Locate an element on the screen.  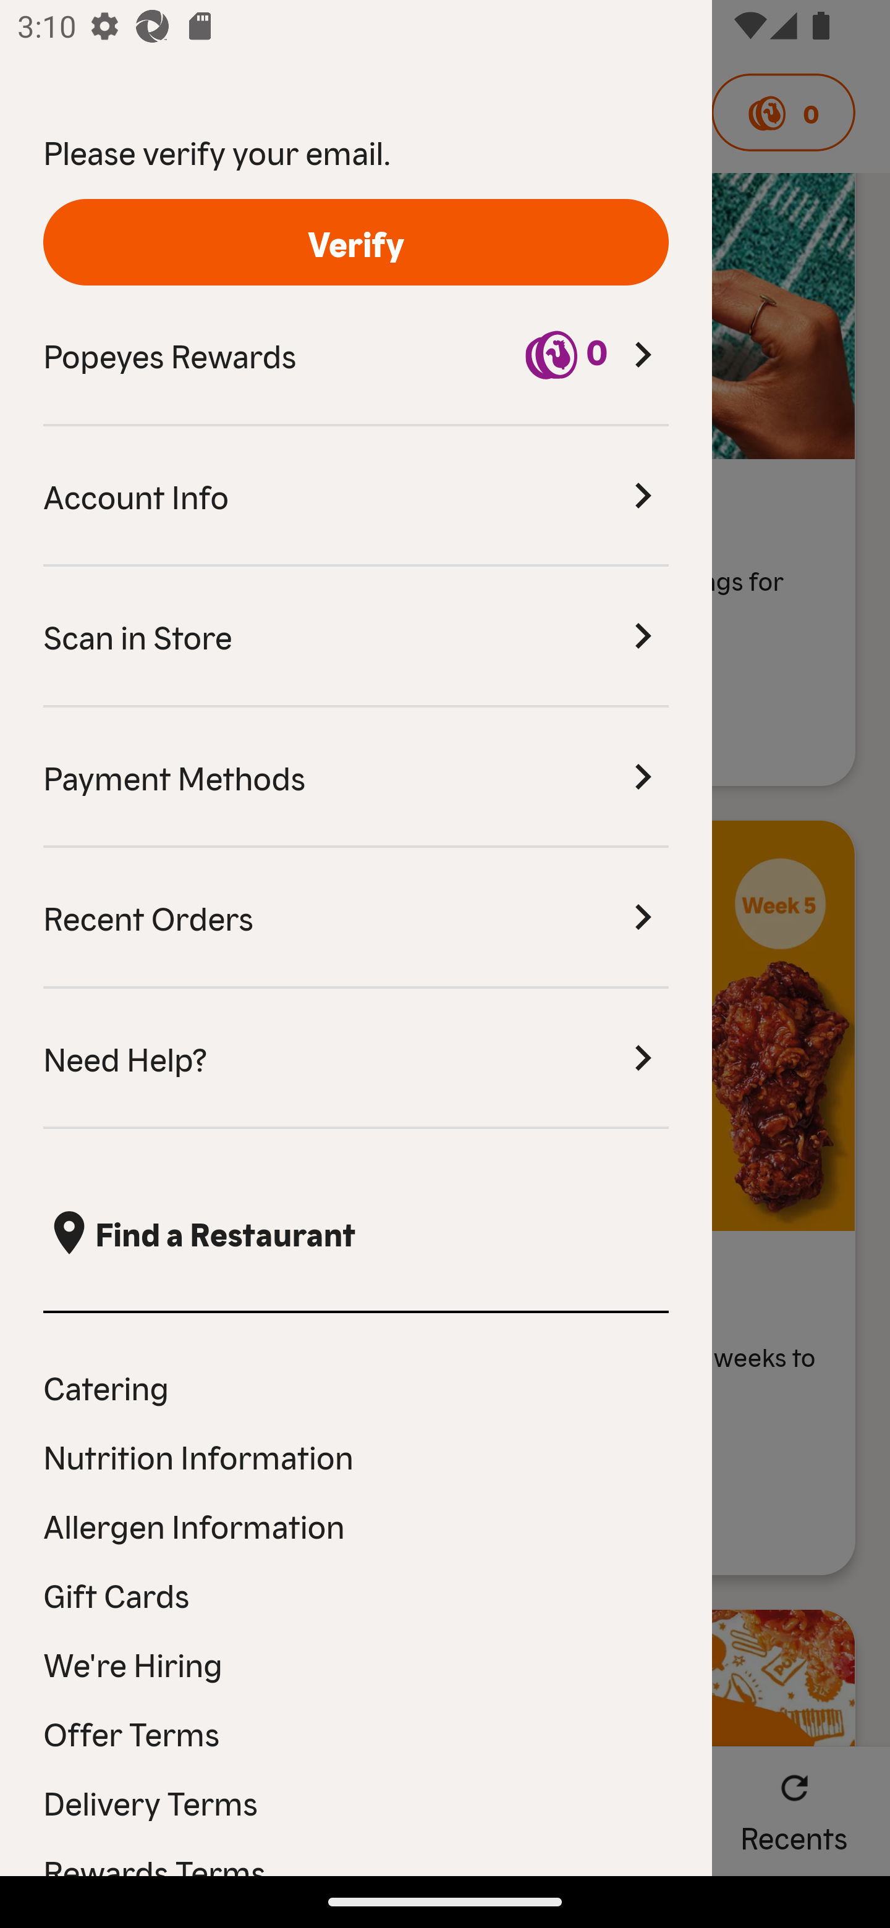
Need Help? Need Help?  is located at coordinates (356, 1059).